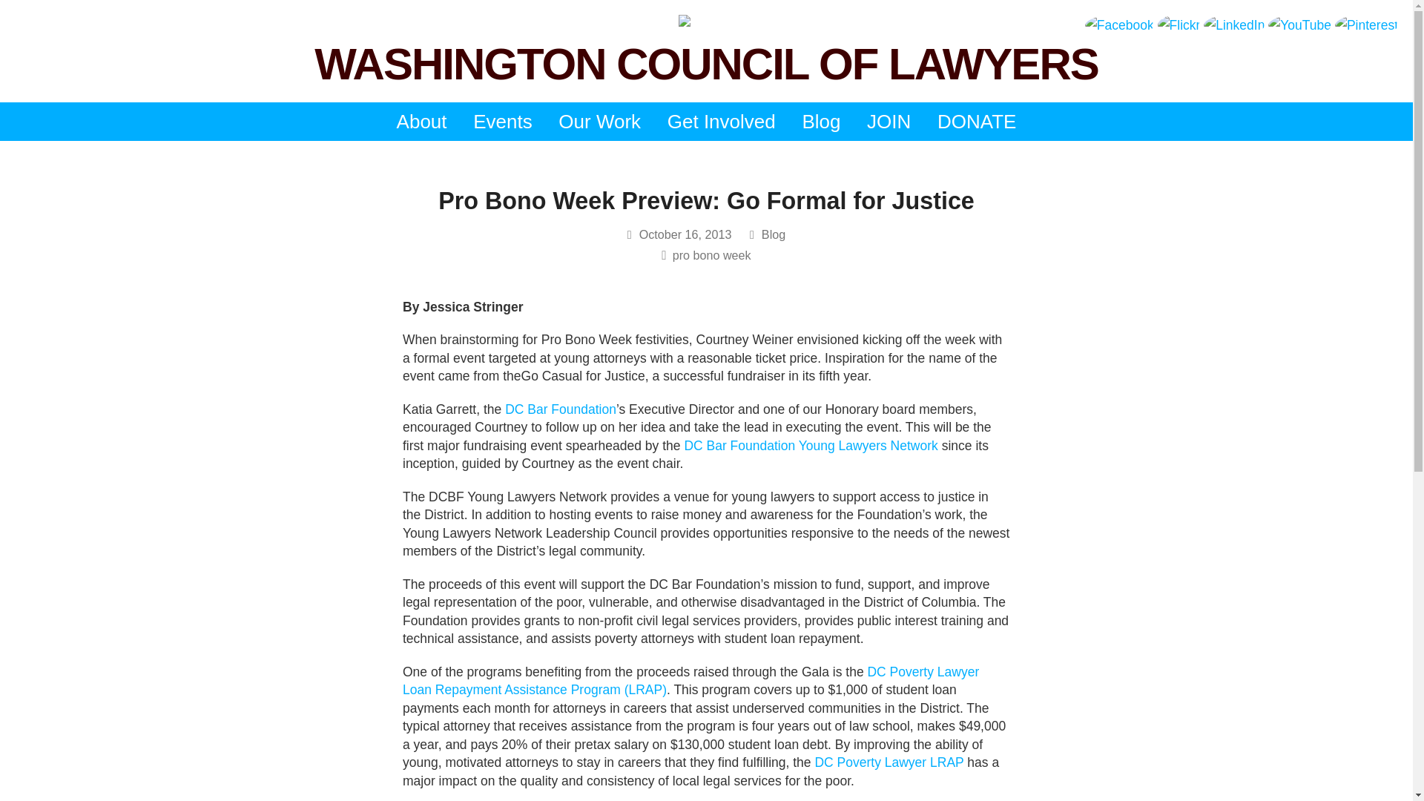 The width and height of the screenshot is (1424, 801). Describe the element at coordinates (706, 64) in the screenshot. I see `WASHINGTON COUNCIL OF LAWYERS` at that location.